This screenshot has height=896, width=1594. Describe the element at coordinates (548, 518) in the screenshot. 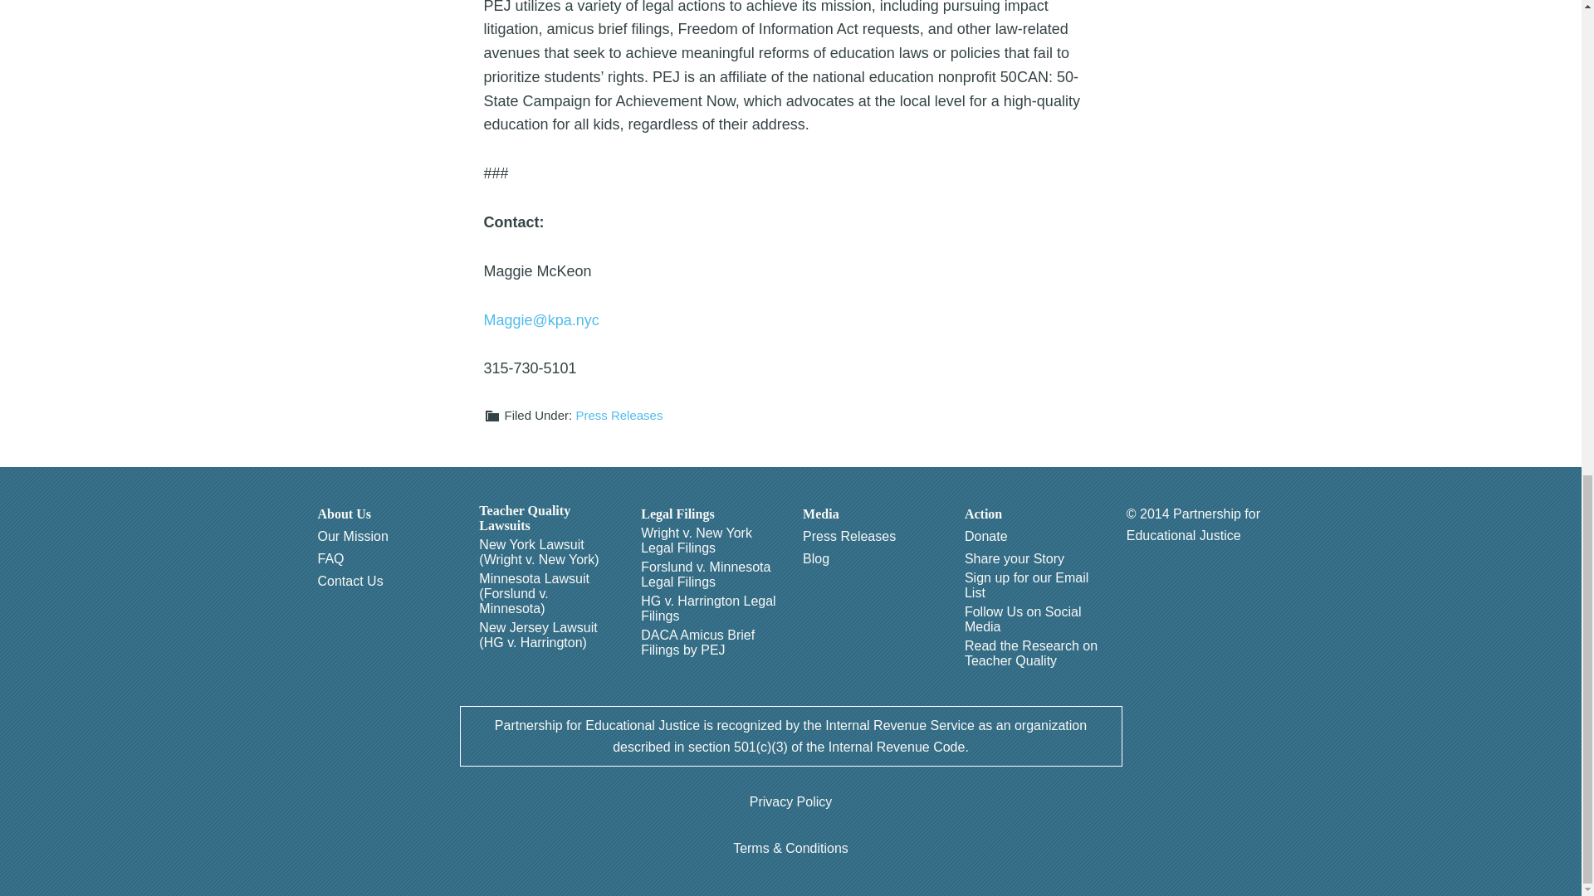

I see `Teacher Quality Lawsuits` at that location.